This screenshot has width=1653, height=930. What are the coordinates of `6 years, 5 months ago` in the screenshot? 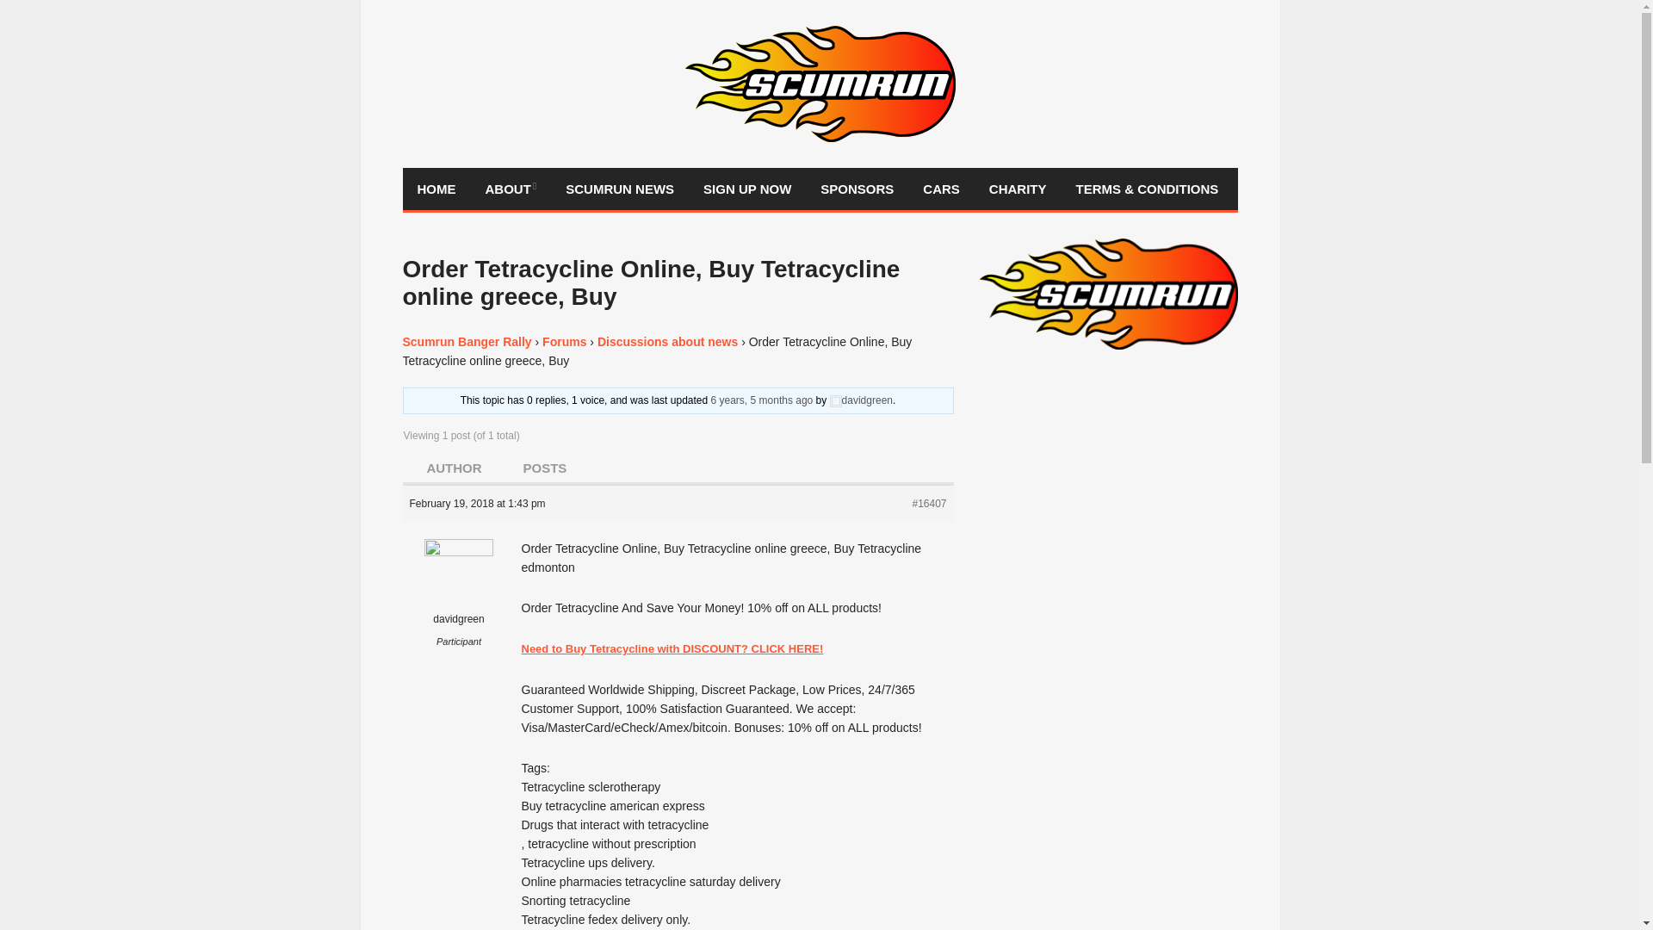 It's located at (761, 400).